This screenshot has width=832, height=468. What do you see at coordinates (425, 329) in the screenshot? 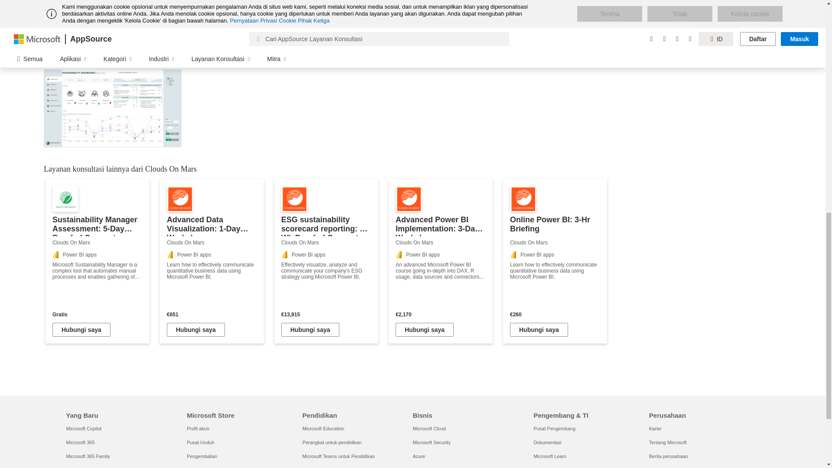
I see `Hubungi saya` at bounding box center [425, 329].